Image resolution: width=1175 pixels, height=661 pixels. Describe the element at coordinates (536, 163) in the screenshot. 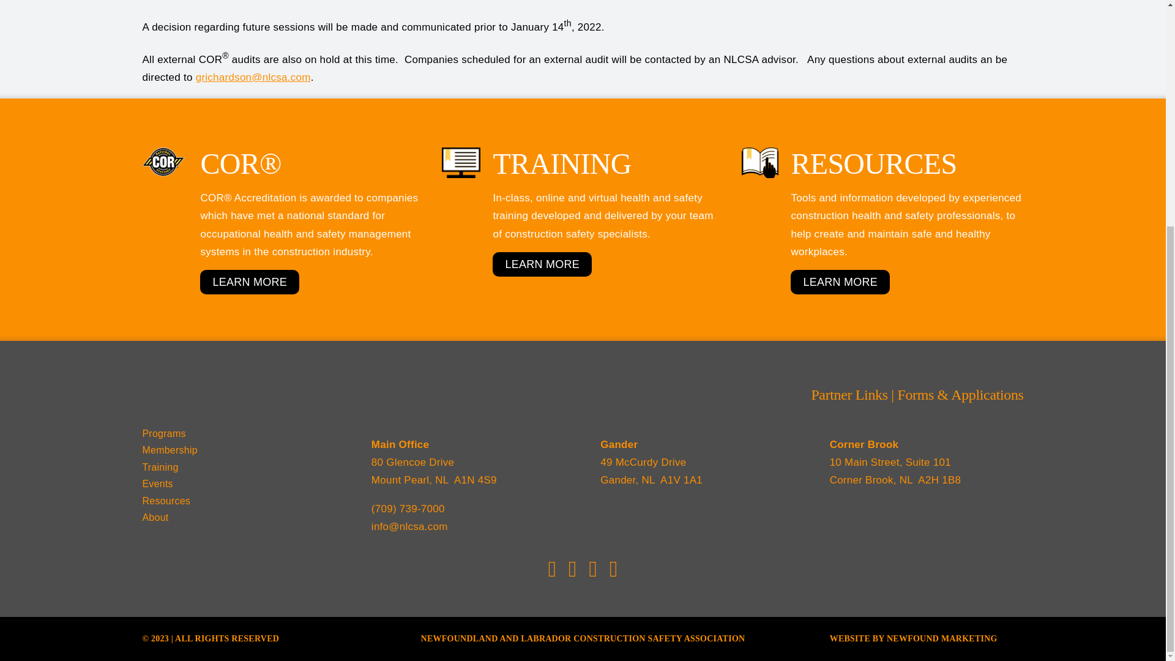

I see `TRAINING` at that location.